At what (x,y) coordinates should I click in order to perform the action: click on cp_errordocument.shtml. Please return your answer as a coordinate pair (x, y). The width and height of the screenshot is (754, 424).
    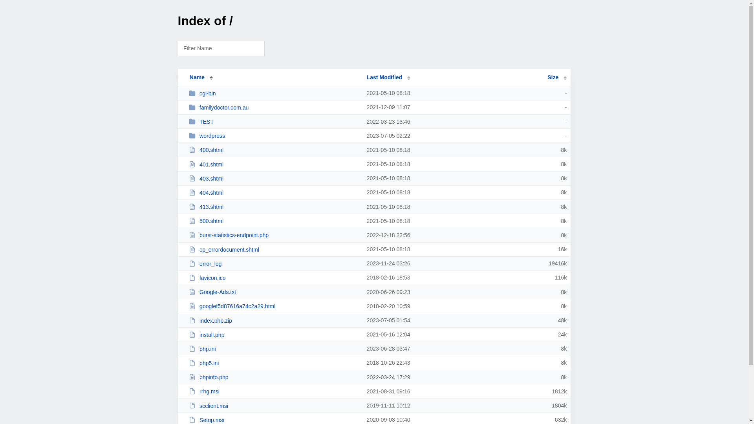
    Looking at the image, I should click on (274, 250).